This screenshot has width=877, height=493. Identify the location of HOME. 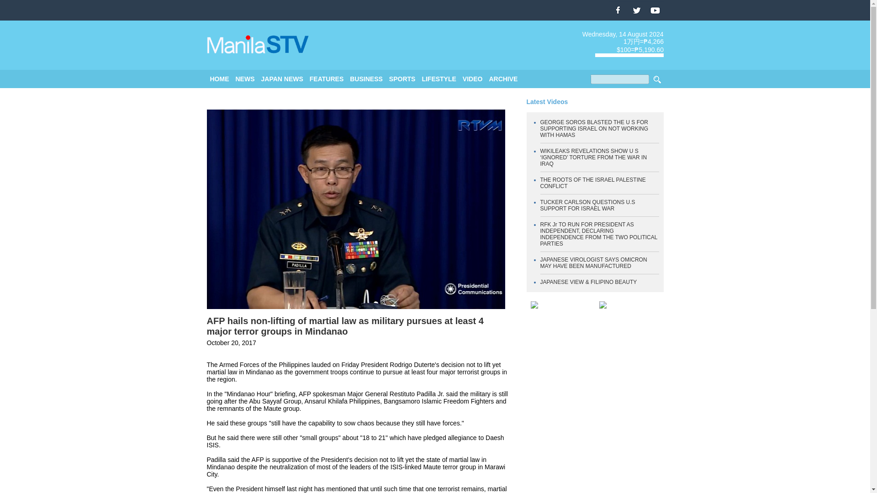
(219, 79).